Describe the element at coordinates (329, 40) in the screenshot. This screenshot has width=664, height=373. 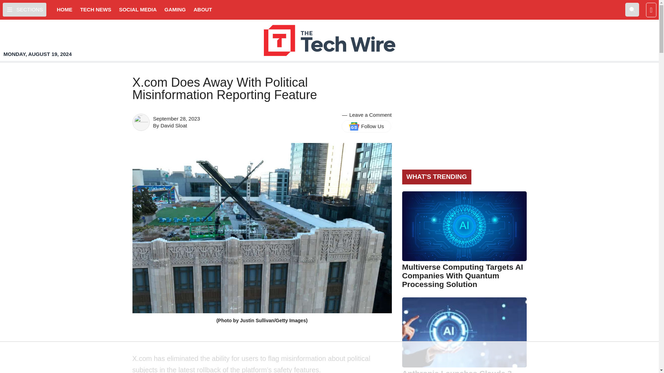
I see `THE TECH WIRE` at that location.